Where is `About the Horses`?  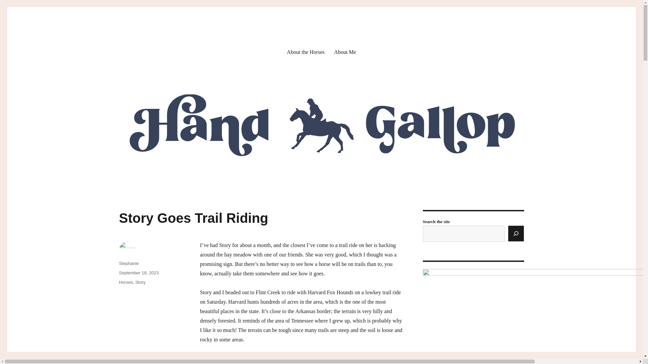 About the Horses is located at coordinates (305, 52).